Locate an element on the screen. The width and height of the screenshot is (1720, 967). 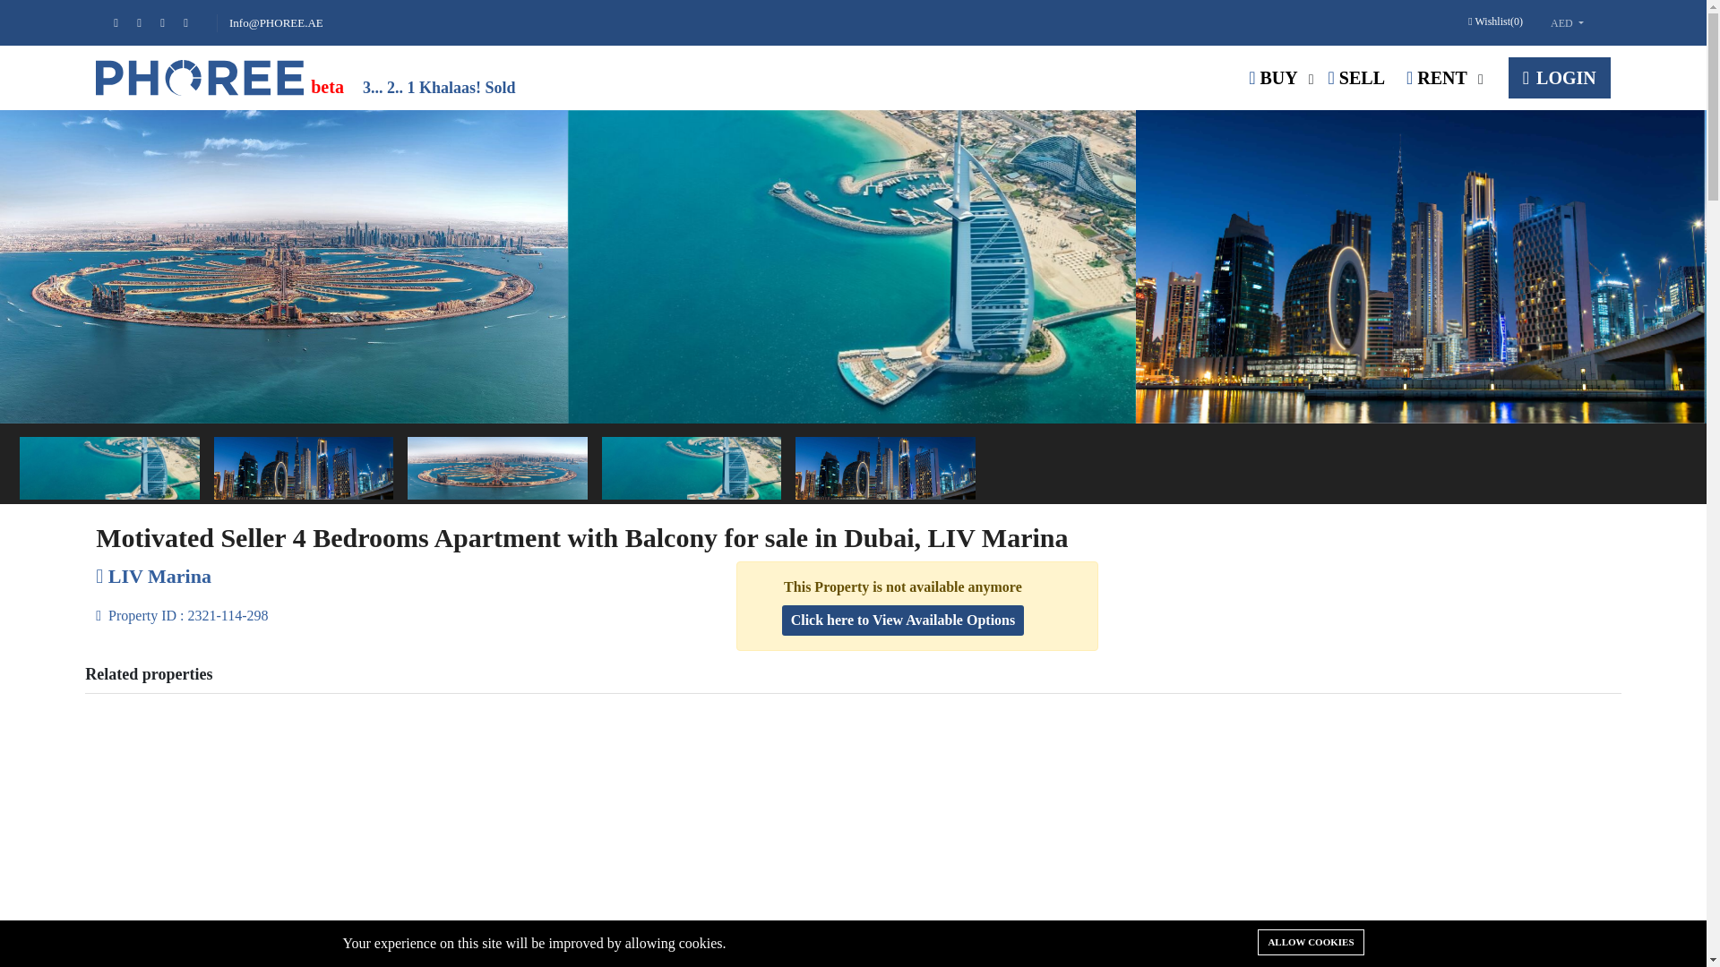
RENT is located at coordinates (1437, 77).